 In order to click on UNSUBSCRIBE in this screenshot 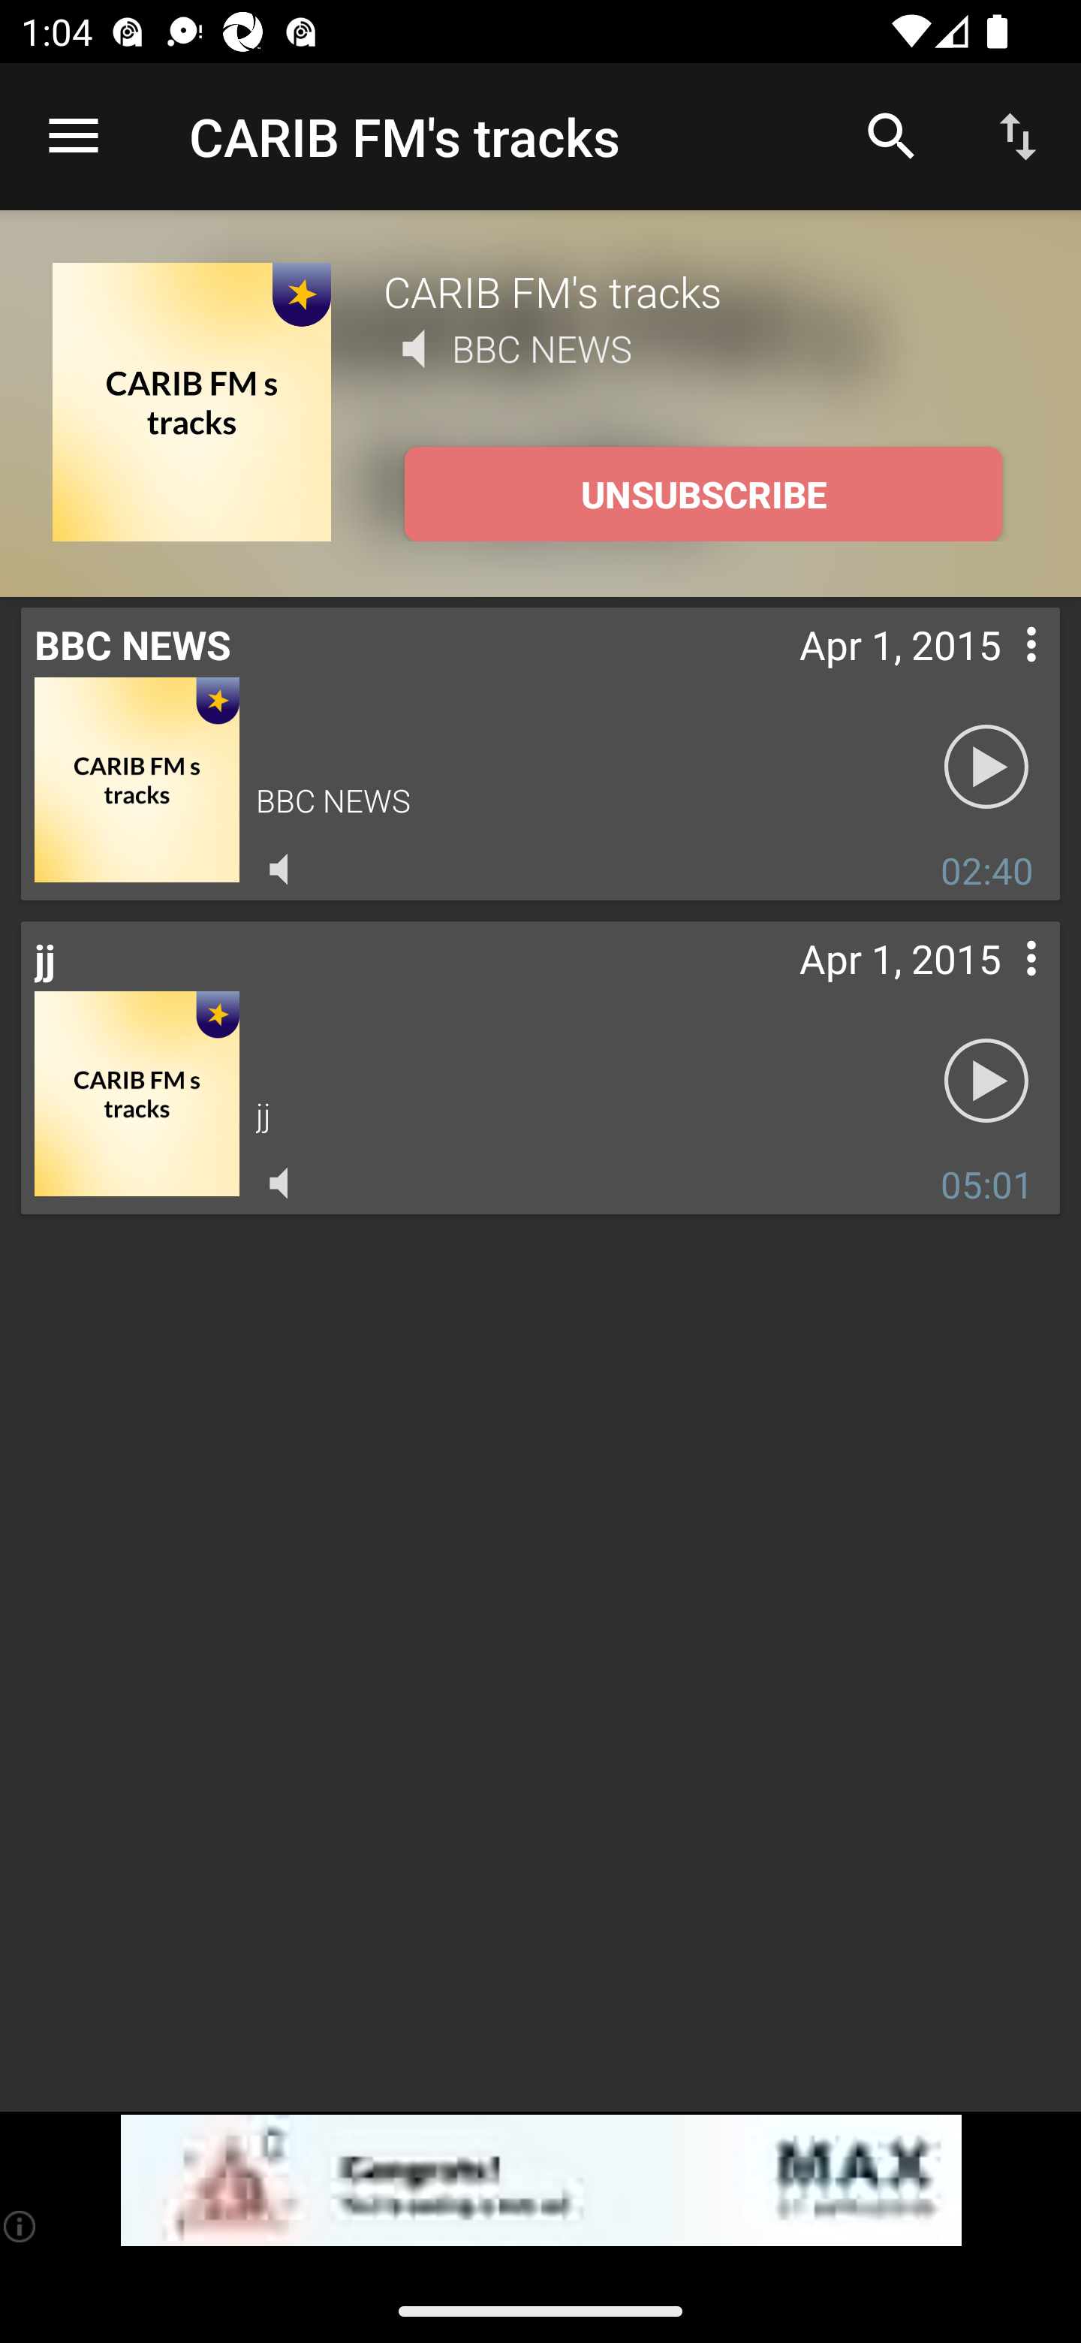, I will do `click(703, 494)`.